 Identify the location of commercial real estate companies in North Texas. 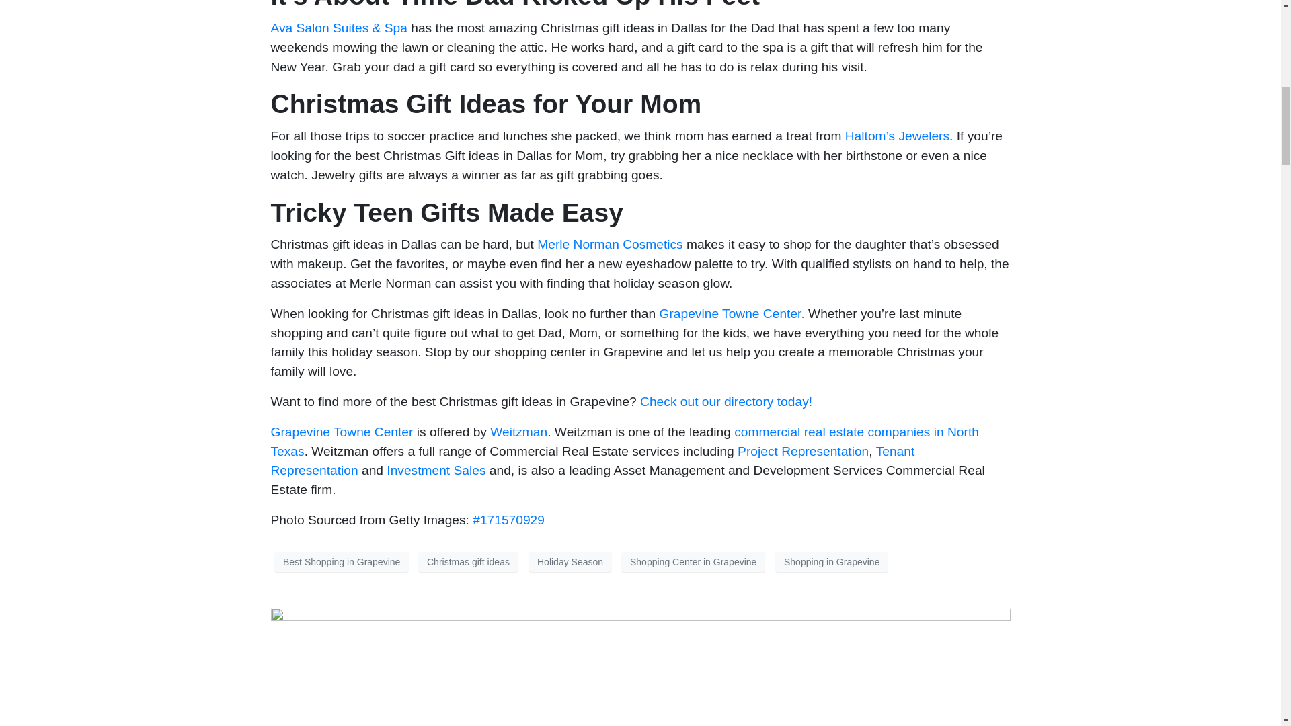
(624, 441).